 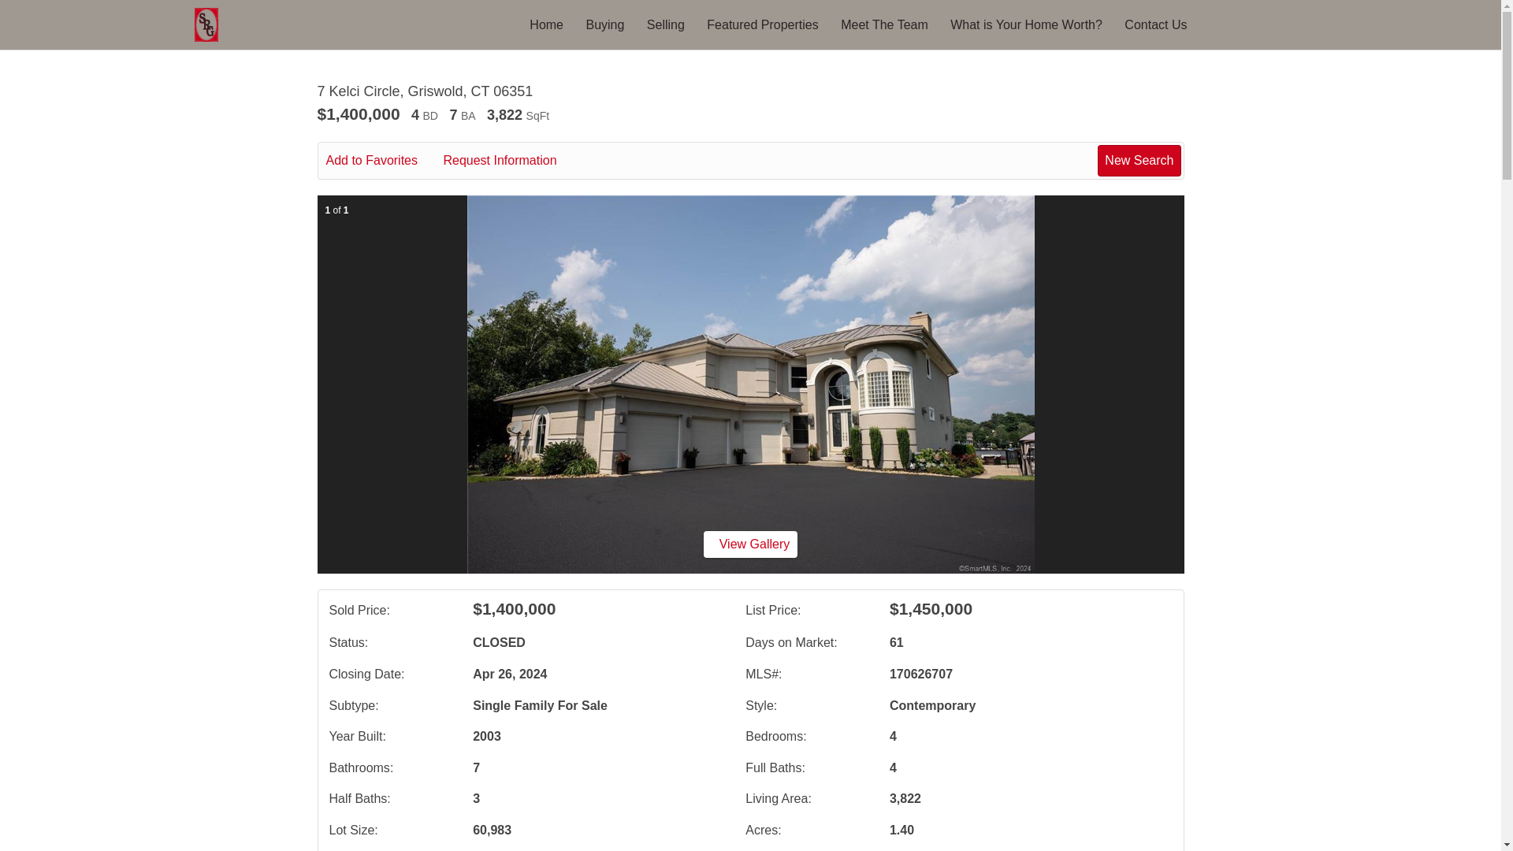 What do you see at coordinates (546, 24) in the screenshot?
I see `Home` at bounding box center [546, 24].